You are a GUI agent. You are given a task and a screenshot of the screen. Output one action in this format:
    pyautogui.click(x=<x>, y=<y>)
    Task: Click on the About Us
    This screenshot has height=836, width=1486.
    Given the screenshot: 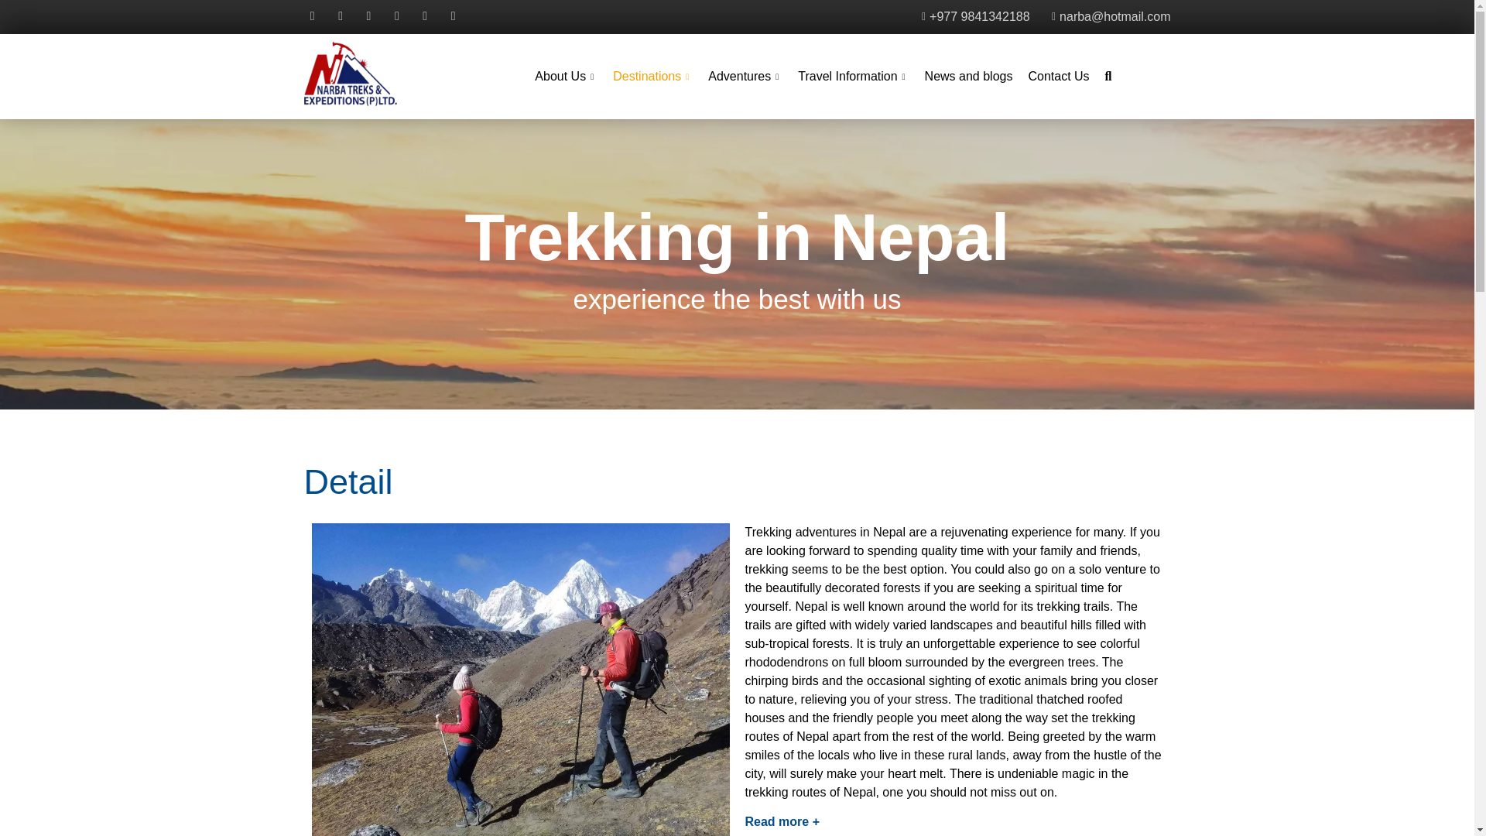 What is the action you would take?
    pyautogui.click(x=566, y=77)
    